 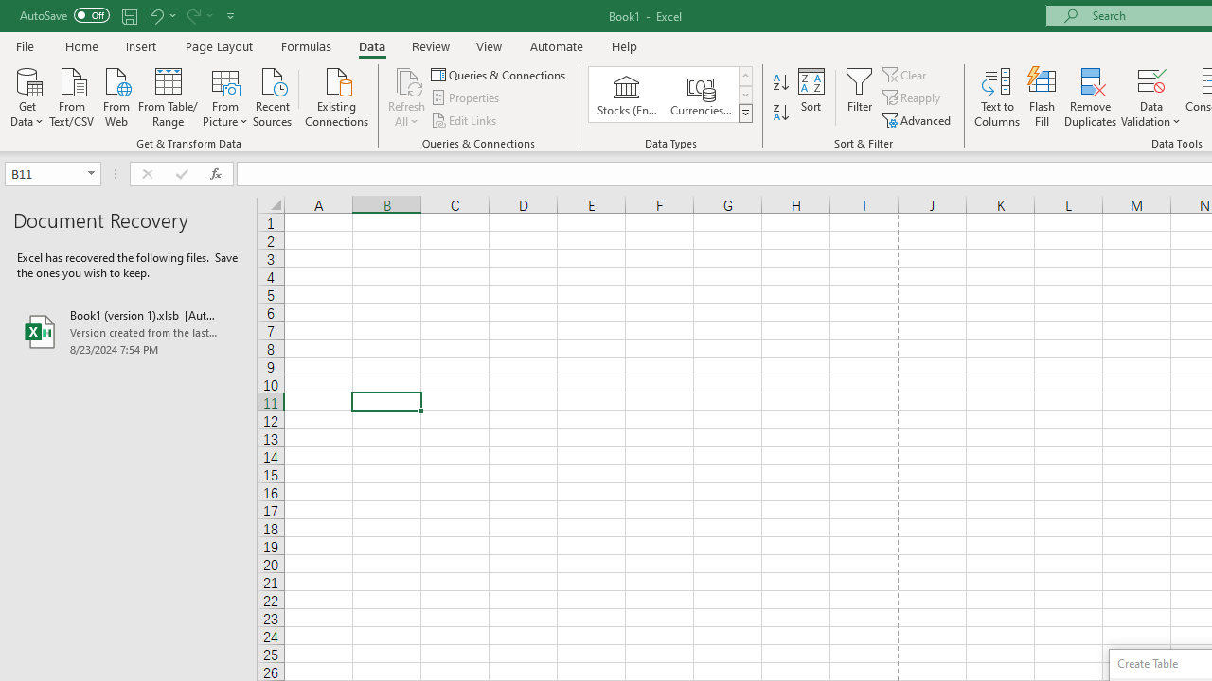 What do you see at coordinates (129, 15) in the screenshot?
I see `Save` at bounding box center [129, 15].